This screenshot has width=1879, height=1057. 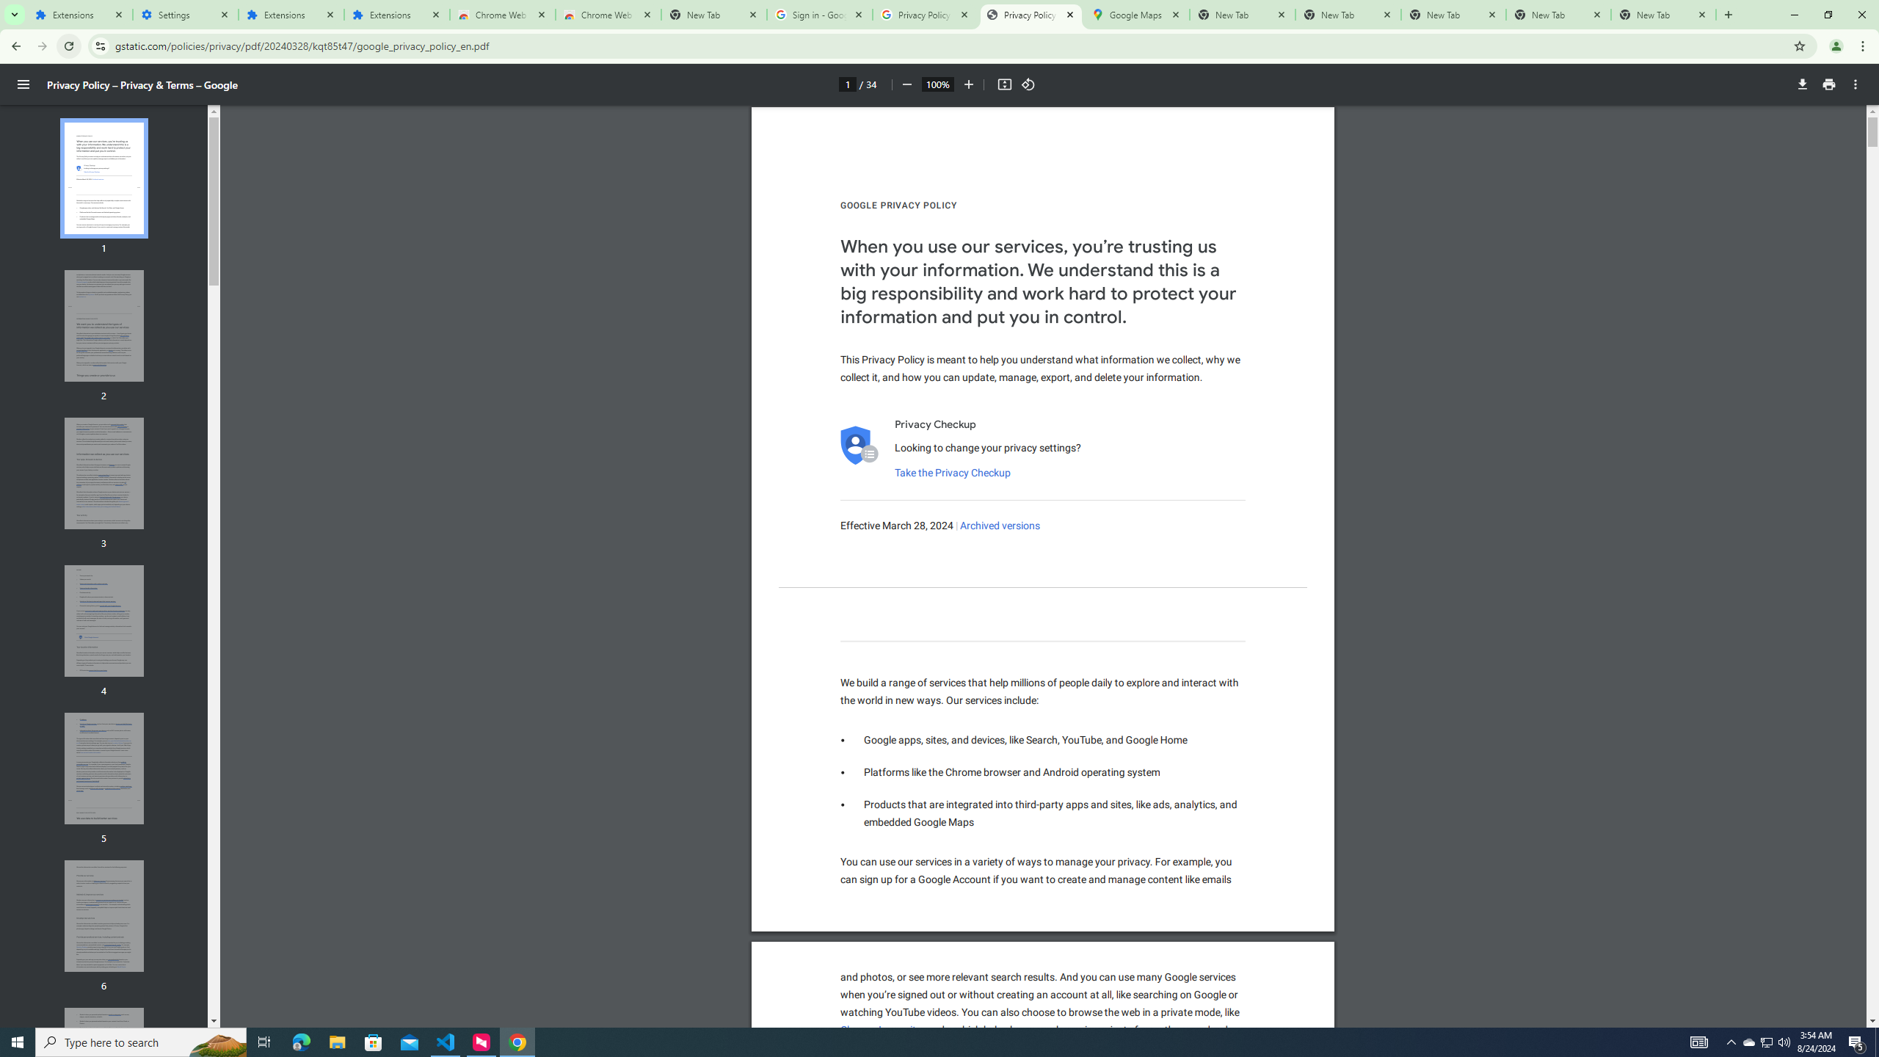 What do you see at coordinates (1803, 84) in the screenshot?
I see `Download` at bounding box center [1803, 84].